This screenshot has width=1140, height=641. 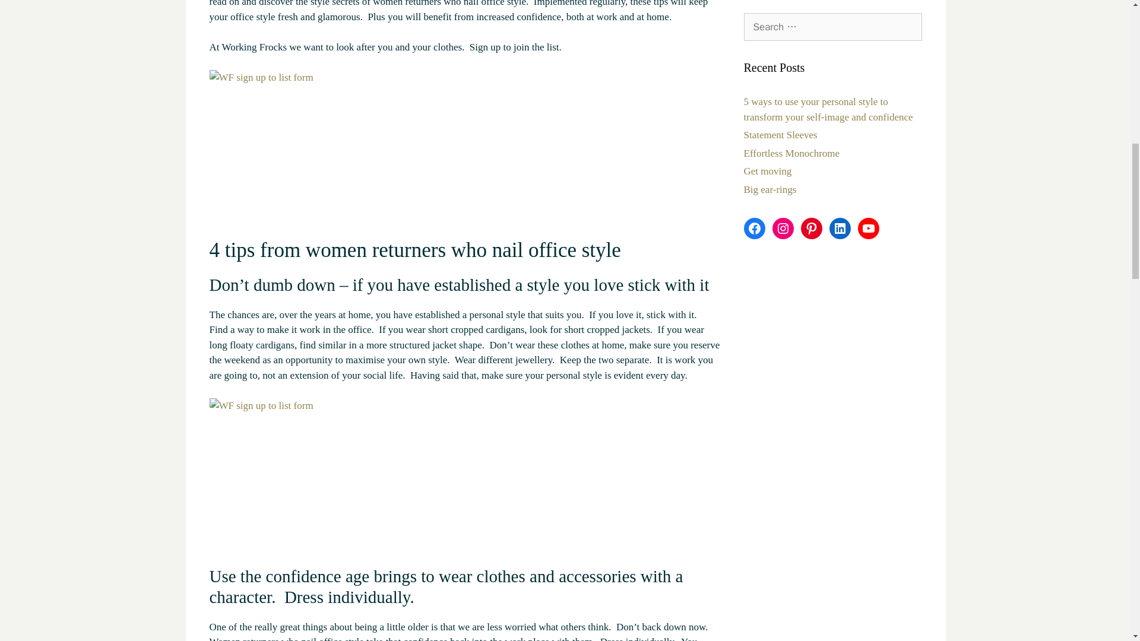 What do you see at coordinates (1101, 563) in the screenshot?
I see `Scroll back to top` at bounding box center [1101, 563].